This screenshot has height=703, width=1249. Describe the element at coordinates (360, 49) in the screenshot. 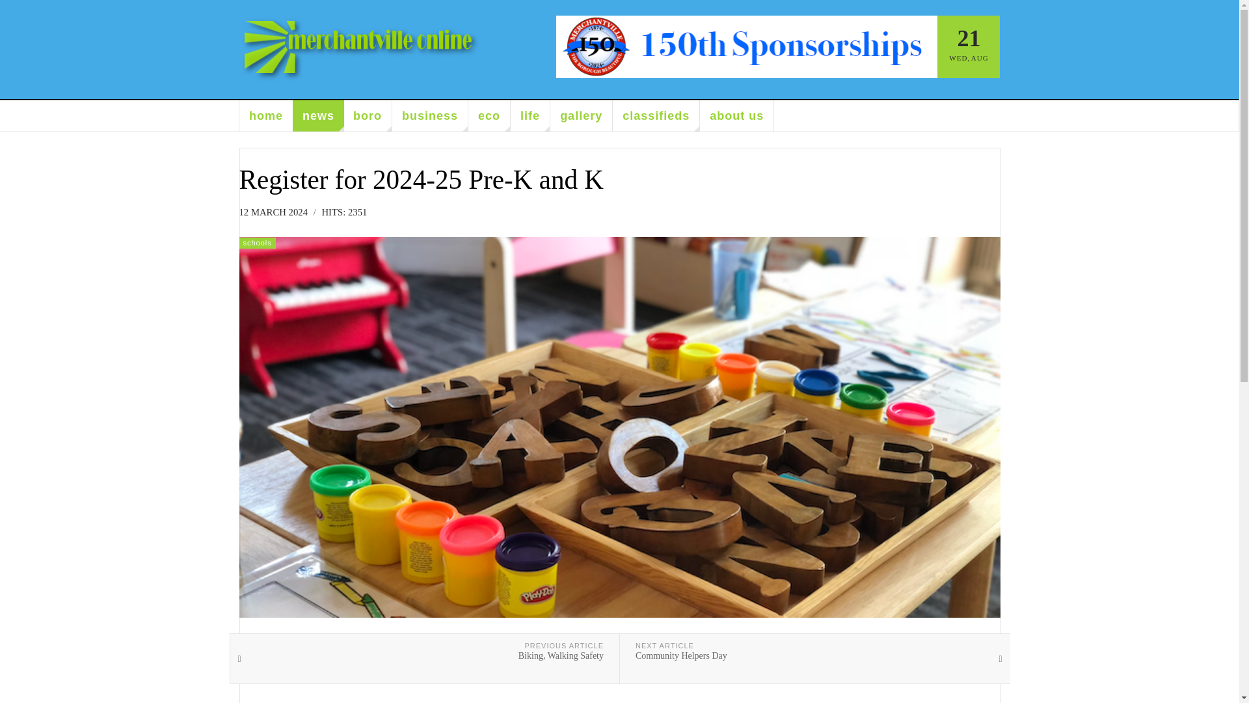

I see `Merchantville Online` at that location.